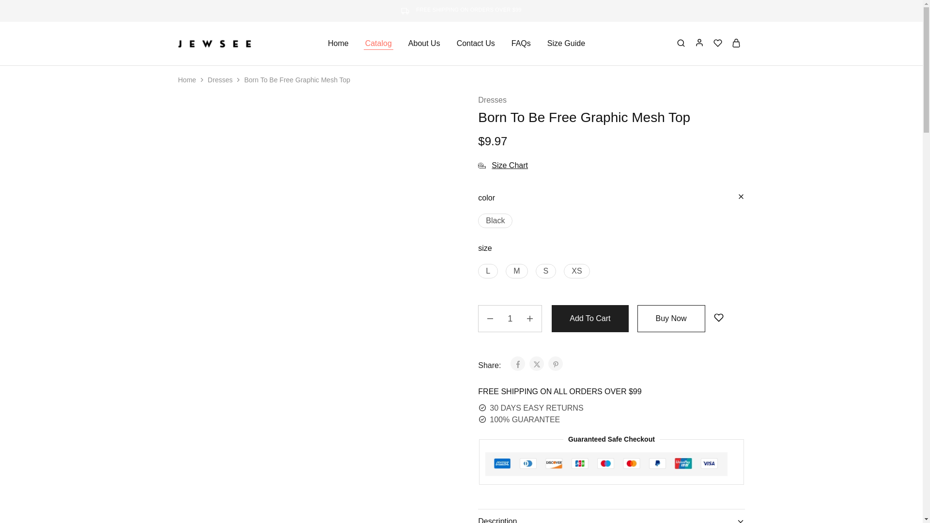 Image resolution: width=930 pixels, height=523 pixels. I want to click on Home, so click(187, 79).